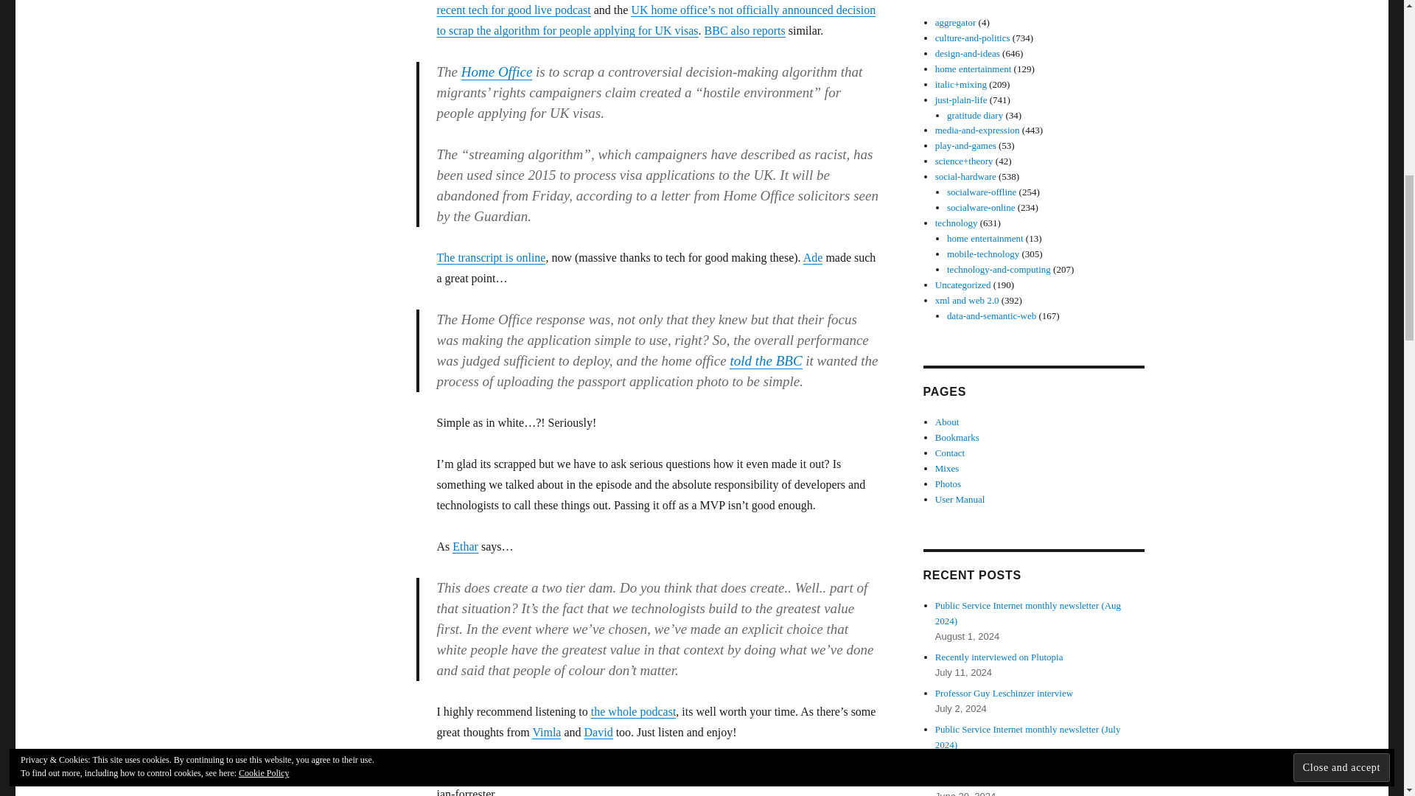 Image resolution: width=1415 pixels, height=796 pixels. Describe the element at coordinates (814, 257) in the screenshot. I see `Ade` at that location.